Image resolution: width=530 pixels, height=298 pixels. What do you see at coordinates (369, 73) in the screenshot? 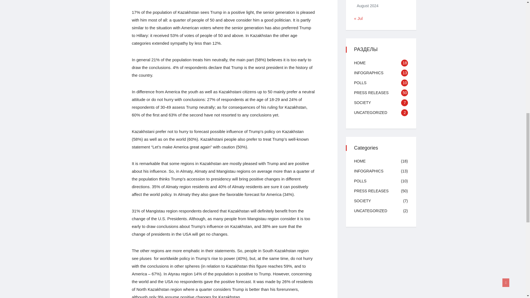
I see `INFOGRAPHICS` at bounding box center [369, 73].